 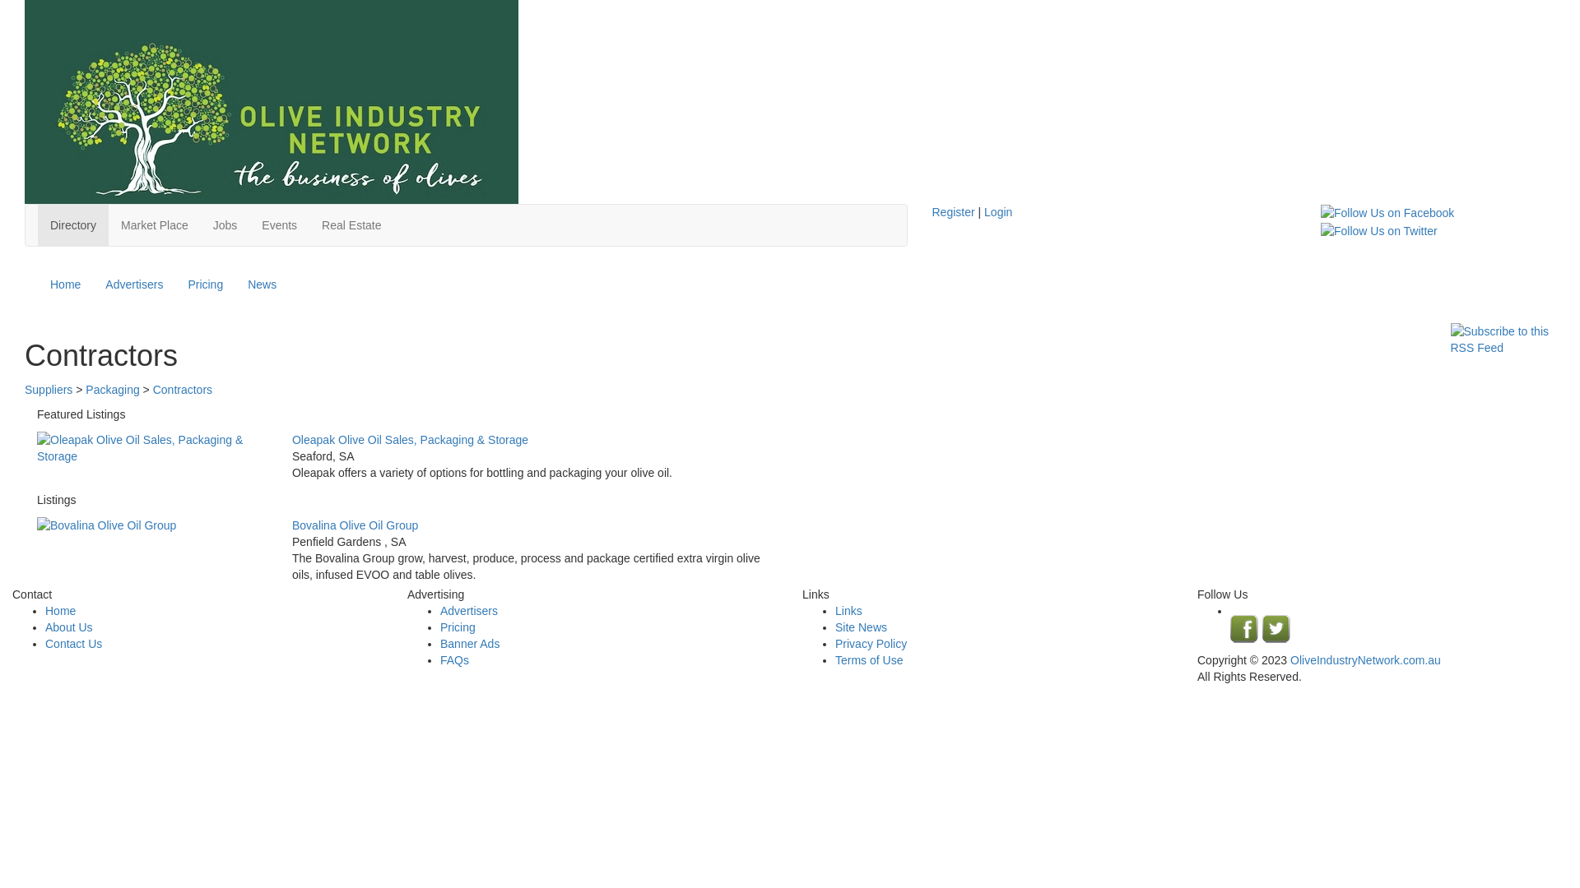 I want to click on Follow Us on Facebook, so click(x=1387, y=213).